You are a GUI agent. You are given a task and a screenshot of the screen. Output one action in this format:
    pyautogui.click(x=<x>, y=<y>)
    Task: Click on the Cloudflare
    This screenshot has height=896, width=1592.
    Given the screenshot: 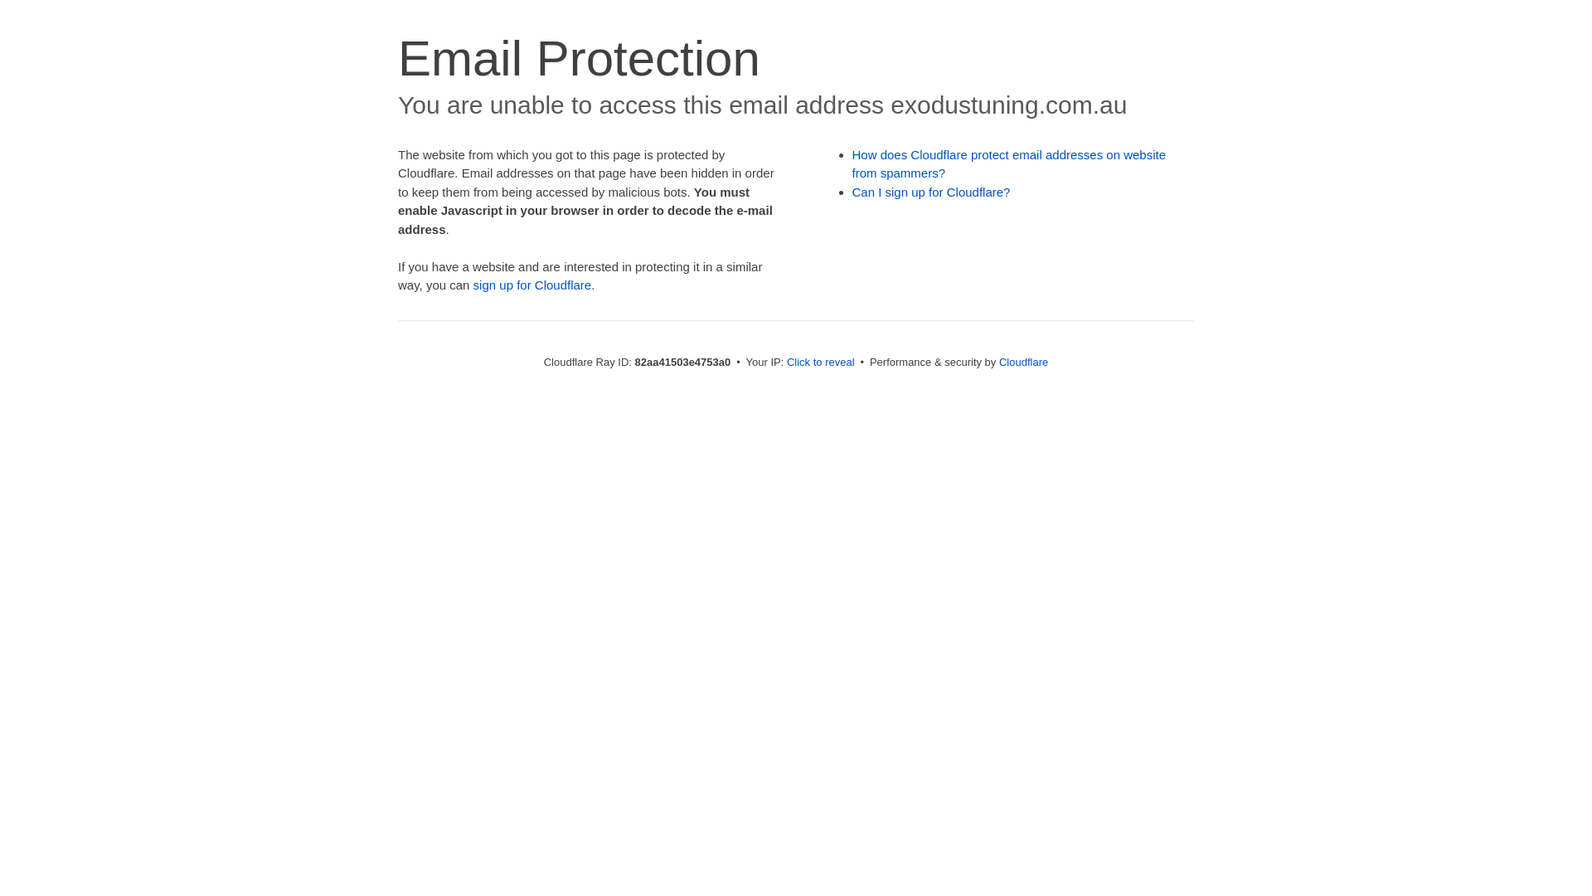 What is the action you would take?
    pyautogui.click(x=1023, y=362)
    